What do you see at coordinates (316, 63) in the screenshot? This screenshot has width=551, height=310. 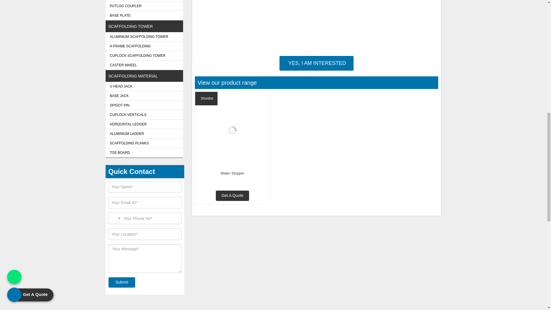 I see `Get A Quote` at bounding box center [316, 63].